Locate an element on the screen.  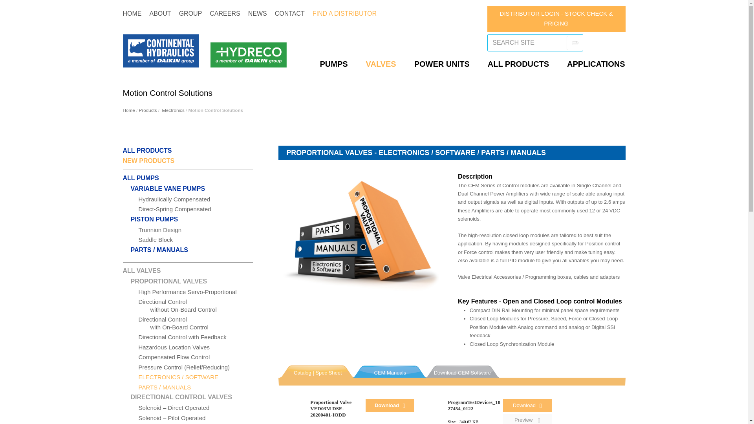
Proportional Valve VED03M DSE-20200401-IODD is located at coordinates (331, 408).